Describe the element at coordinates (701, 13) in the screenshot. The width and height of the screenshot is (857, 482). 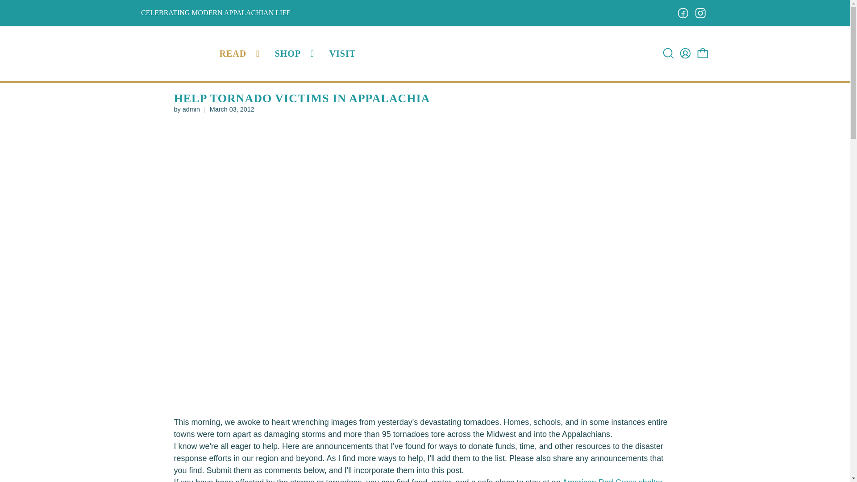
I see `Woodshed: An Appalachian Joint on Instagram` at that location.